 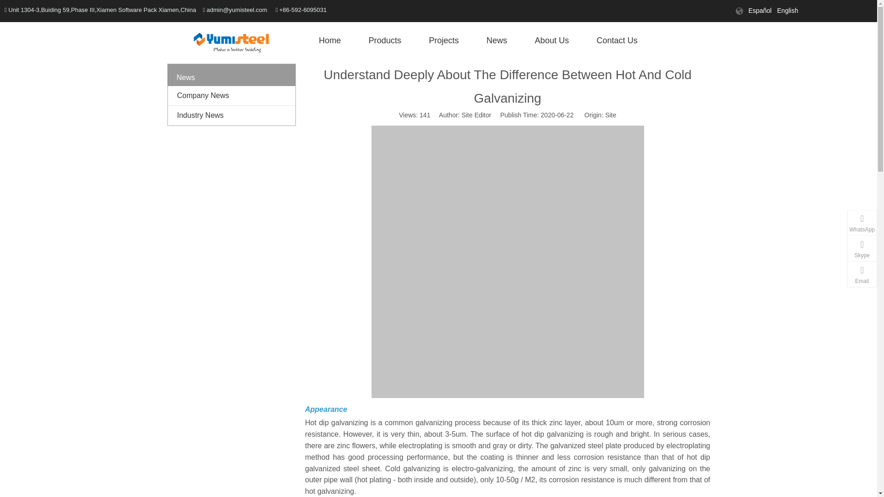 I want to click on Home, so click(x=330, y=40).